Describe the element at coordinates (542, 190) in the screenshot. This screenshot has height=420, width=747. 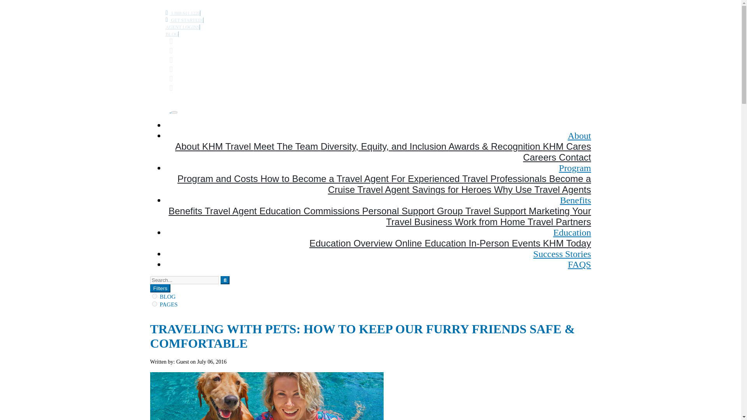
I see `Why Use Travel Agents` at that location.